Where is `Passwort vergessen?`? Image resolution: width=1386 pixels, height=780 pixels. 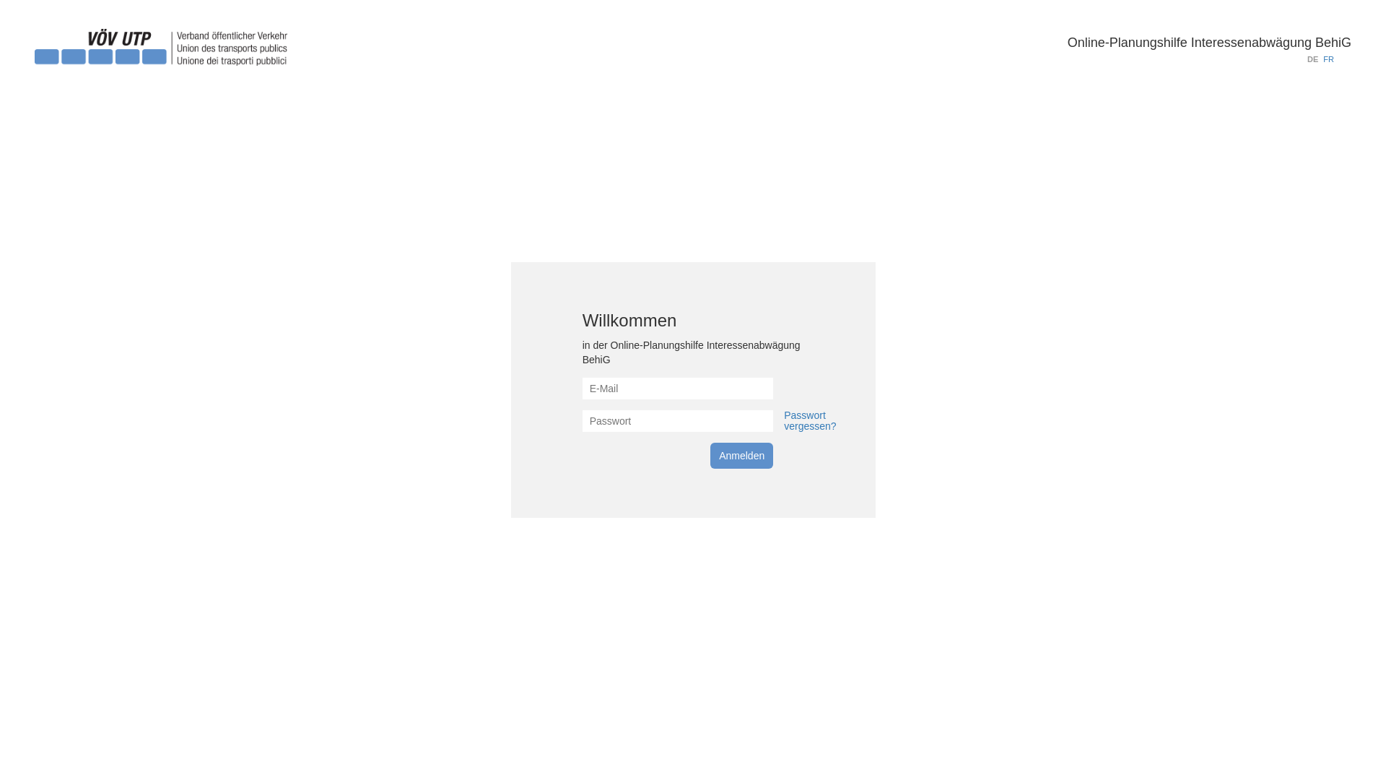
Passwort vergessen? is located at coordinates (810, 420).